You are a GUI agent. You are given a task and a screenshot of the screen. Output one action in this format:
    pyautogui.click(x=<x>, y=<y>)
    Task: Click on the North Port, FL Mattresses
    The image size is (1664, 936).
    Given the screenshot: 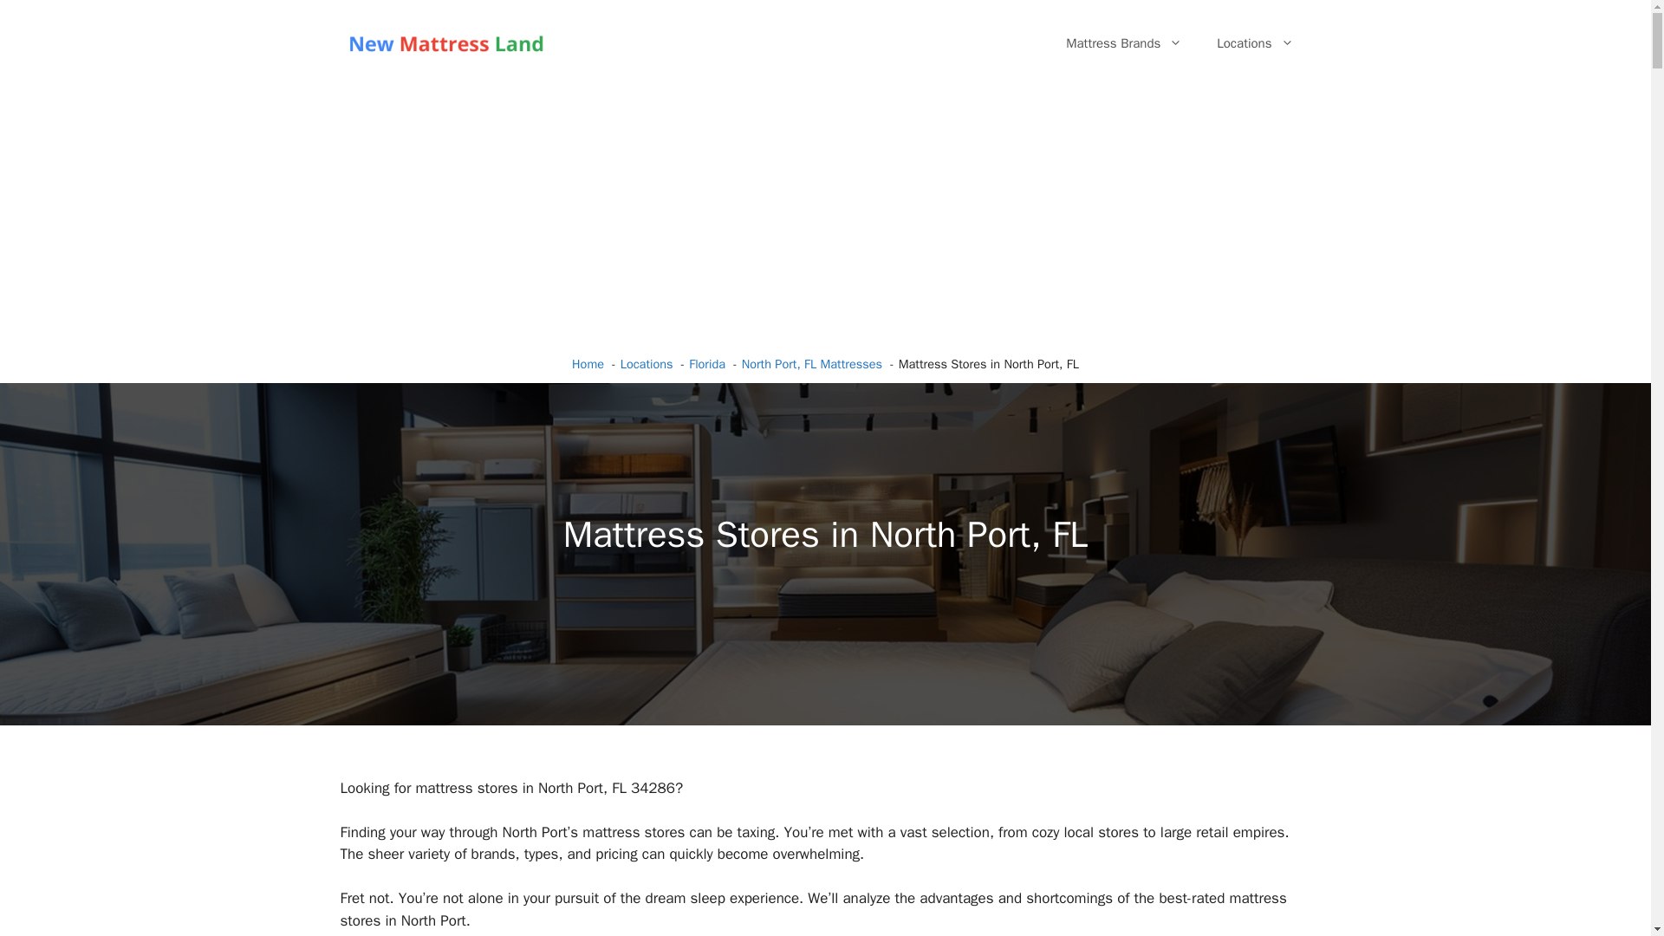 What is the action you would take?
    pyautogui.click(x=811, y=364)
    